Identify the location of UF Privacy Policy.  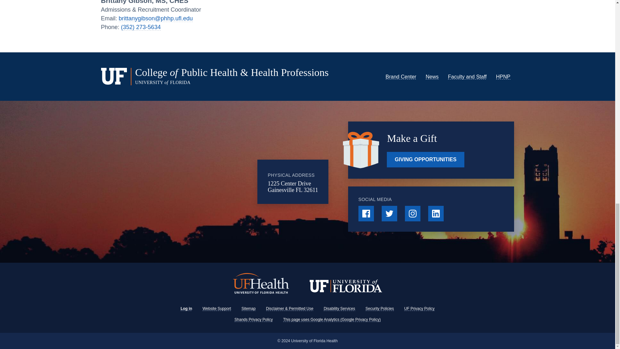
(419, 309).